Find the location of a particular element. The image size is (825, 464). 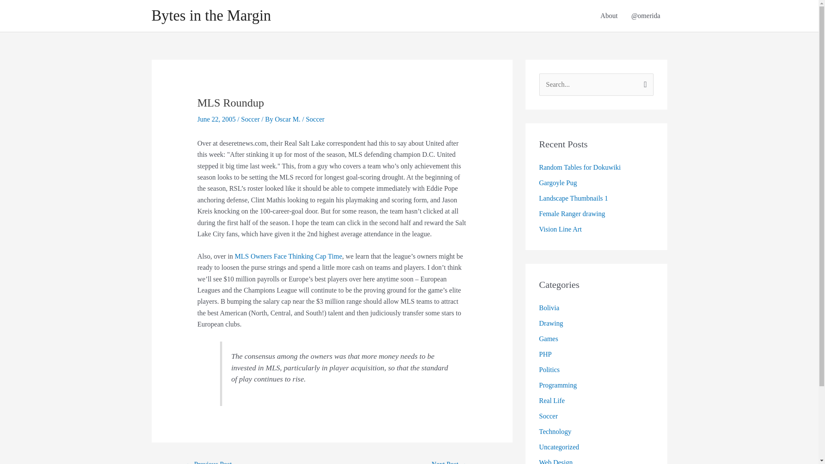

Technology is located at coordinates (554, 431).